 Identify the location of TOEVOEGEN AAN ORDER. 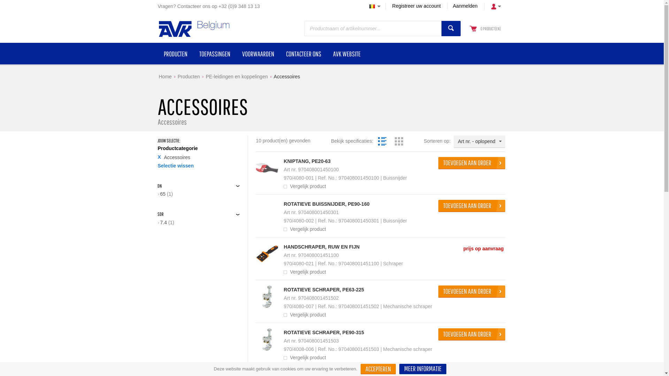
(472, 206).